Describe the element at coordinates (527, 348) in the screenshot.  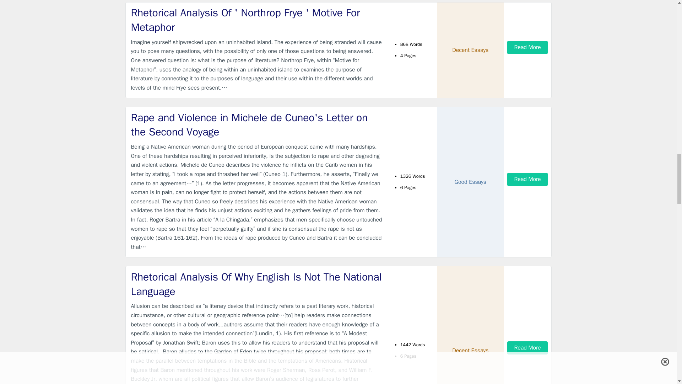
I see `Read More` at that location.